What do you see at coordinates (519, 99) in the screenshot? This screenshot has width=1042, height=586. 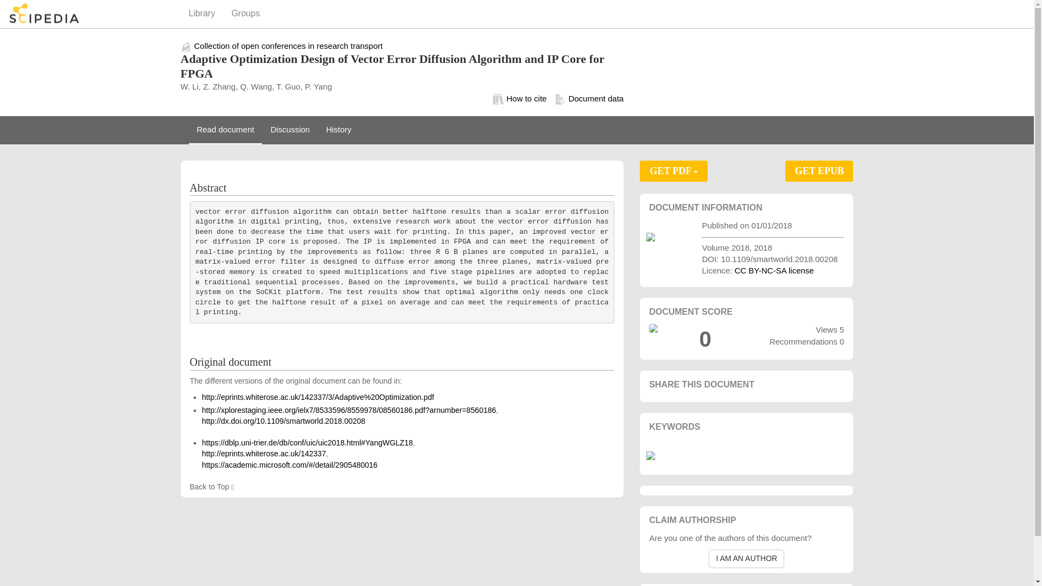 I see `How to cite` at bounding box center [519, 99].